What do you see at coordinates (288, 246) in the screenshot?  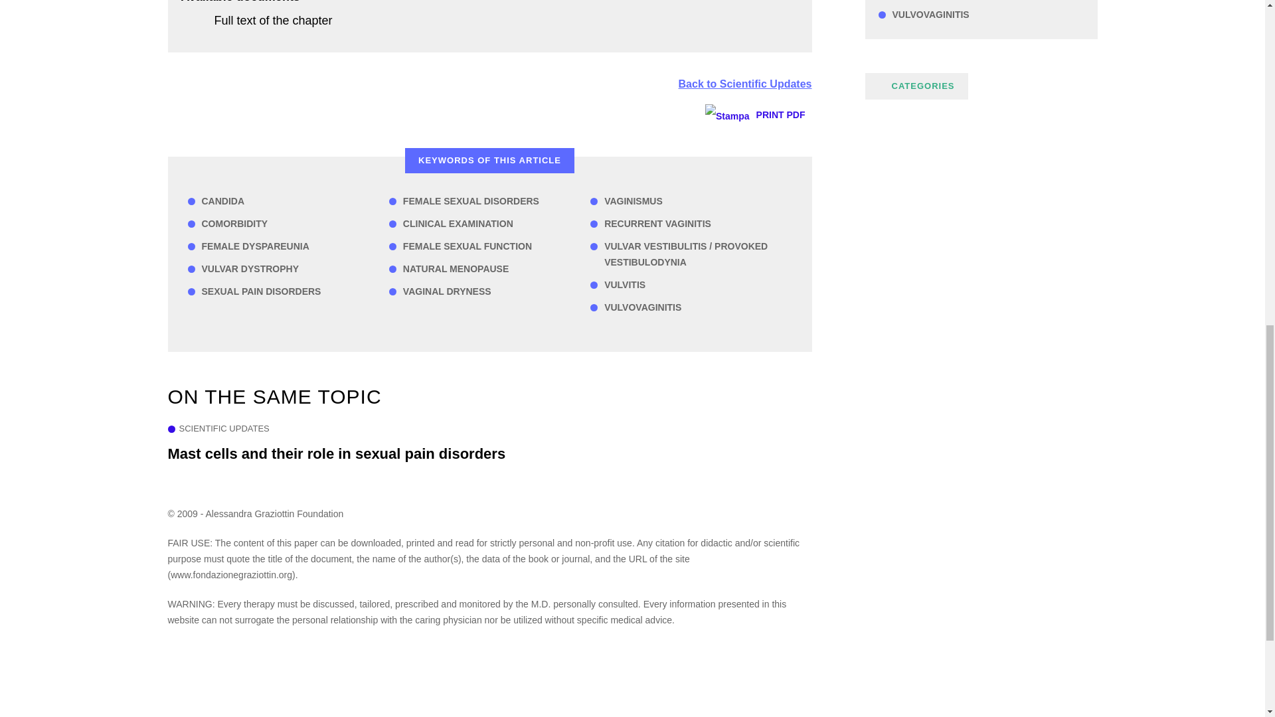 I see `FEMALE DYSPAREUNIA` at bounding box center [288, 246].